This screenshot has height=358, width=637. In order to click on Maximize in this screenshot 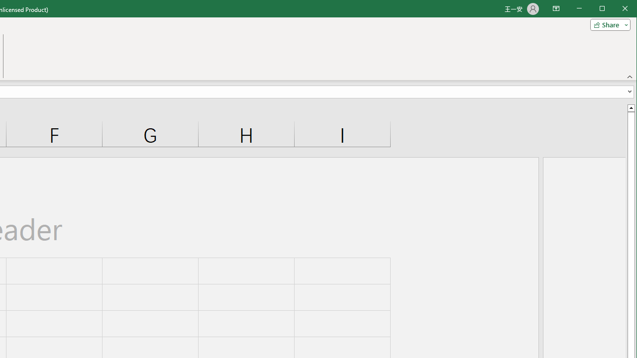, I will do `click(616, 9)`.